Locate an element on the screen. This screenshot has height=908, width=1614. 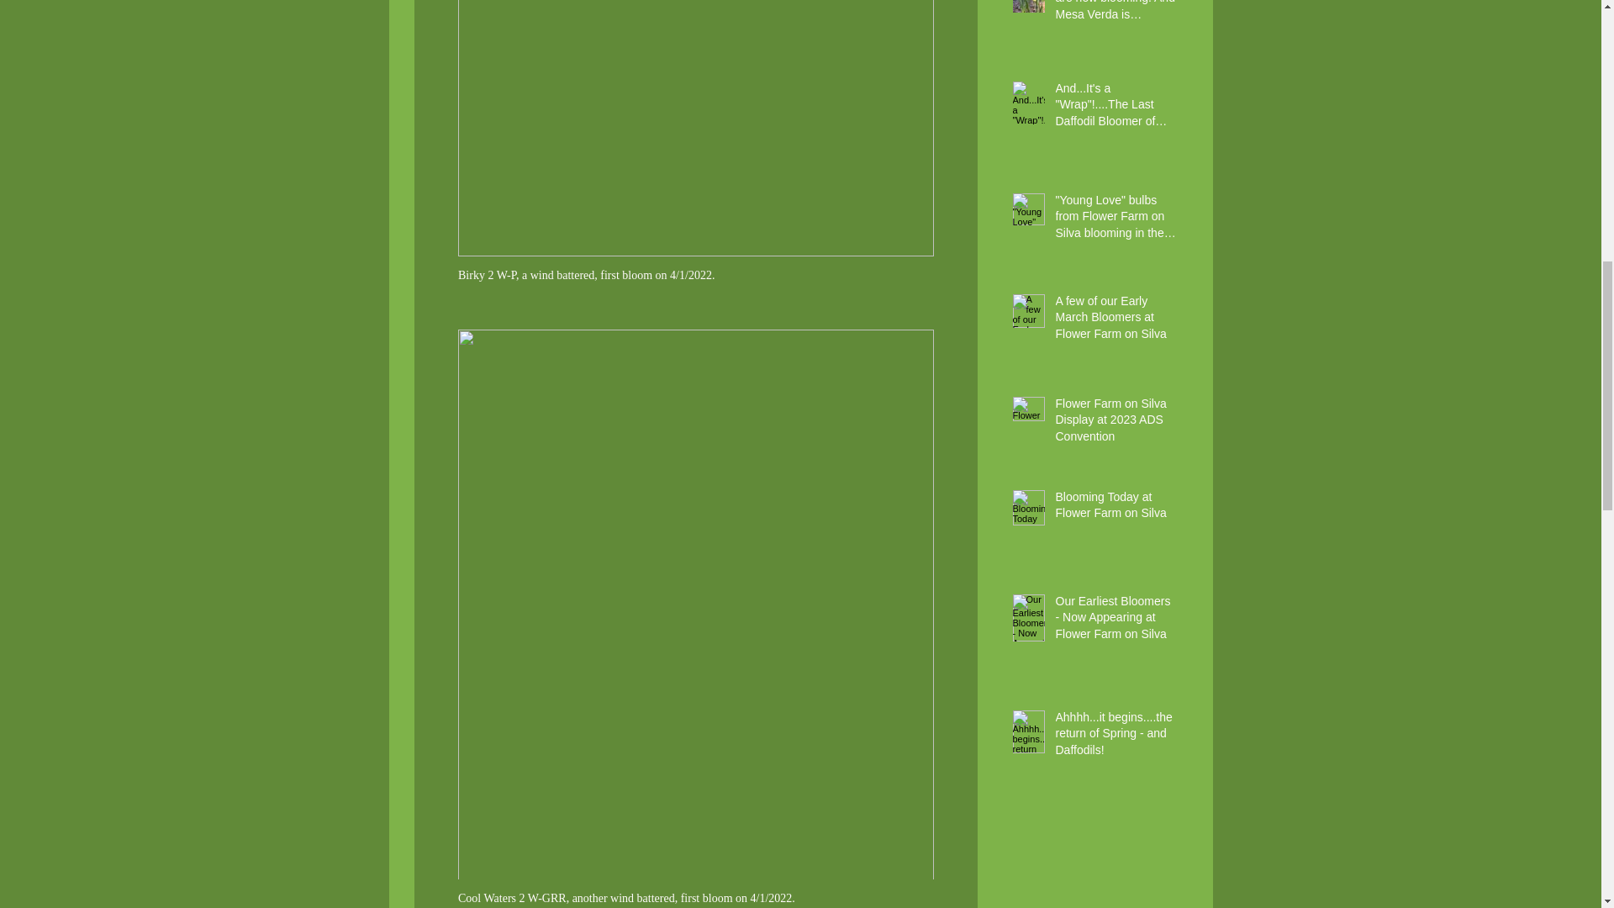
Ahhhh...it begins....the return of Spring - and Daffodils! is located at coordinates (1116, 737).